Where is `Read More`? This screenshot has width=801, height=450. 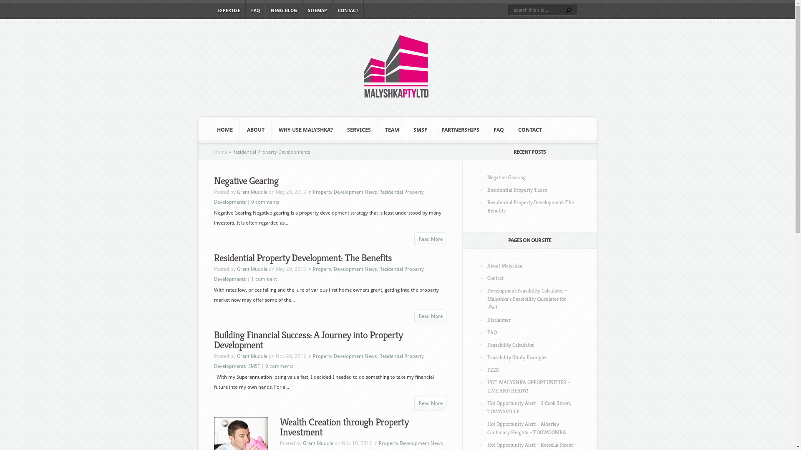
Read More is located at coordinates (431, 317).